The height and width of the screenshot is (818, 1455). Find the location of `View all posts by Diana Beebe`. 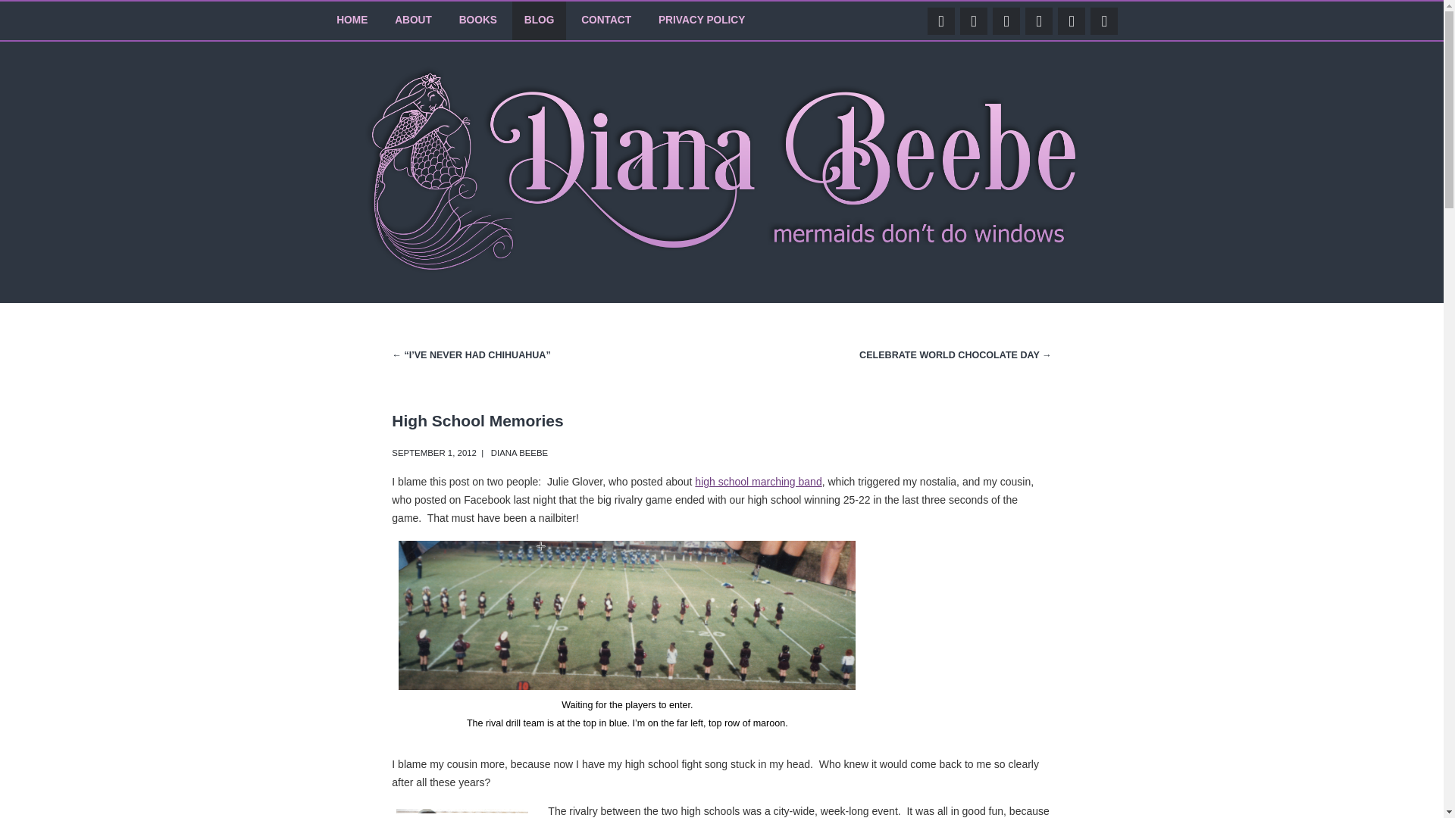

View all posts by Diana Beebe is located at coordinates (520, 452).